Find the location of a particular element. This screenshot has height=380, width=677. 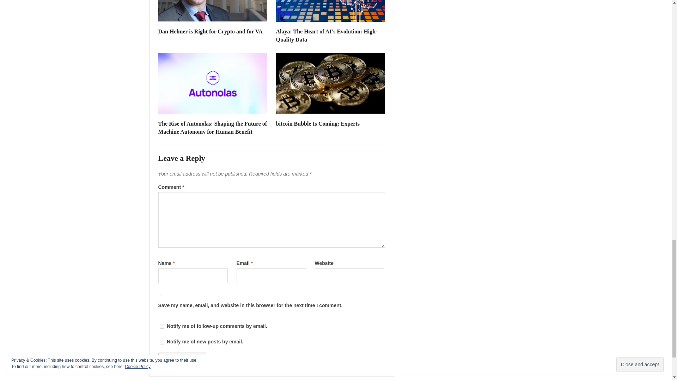

Post Comment is located at coordinates (182, 360).